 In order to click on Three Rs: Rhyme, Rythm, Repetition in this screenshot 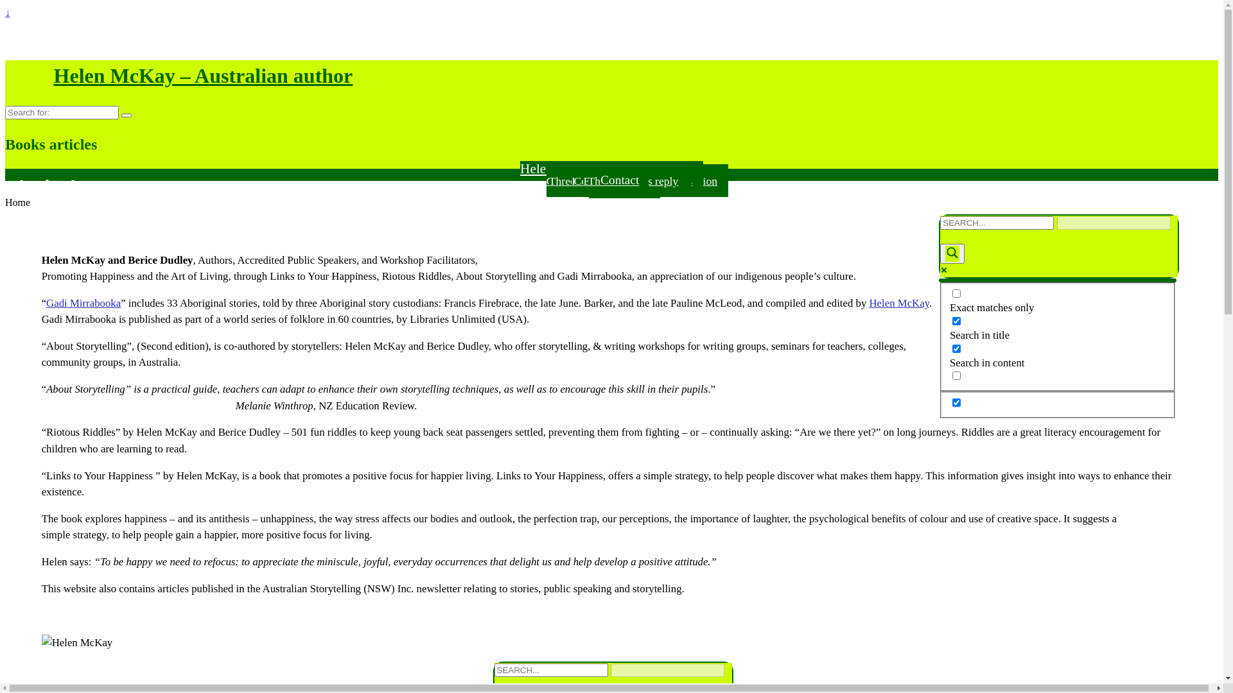, I will do `click(637, 181)`.